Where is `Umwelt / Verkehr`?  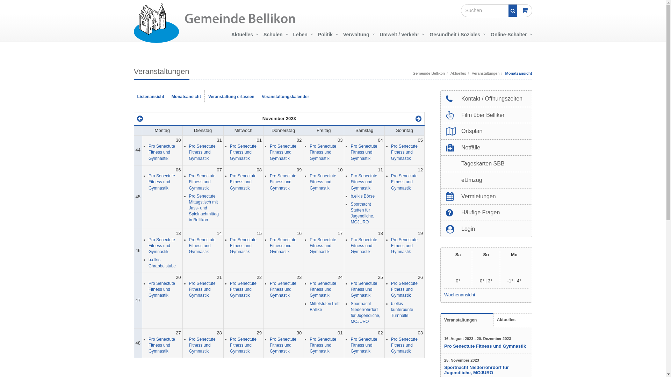 Umwelt / Verkehr is located at coordinates (401, 35).